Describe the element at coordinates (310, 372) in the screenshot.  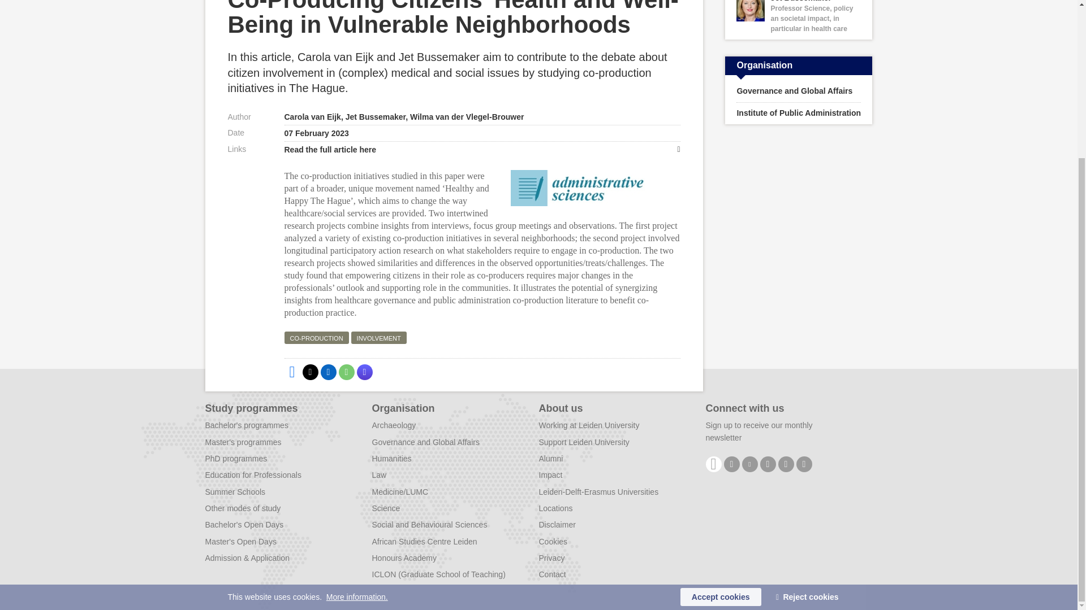
I see `Share on X` at that location.